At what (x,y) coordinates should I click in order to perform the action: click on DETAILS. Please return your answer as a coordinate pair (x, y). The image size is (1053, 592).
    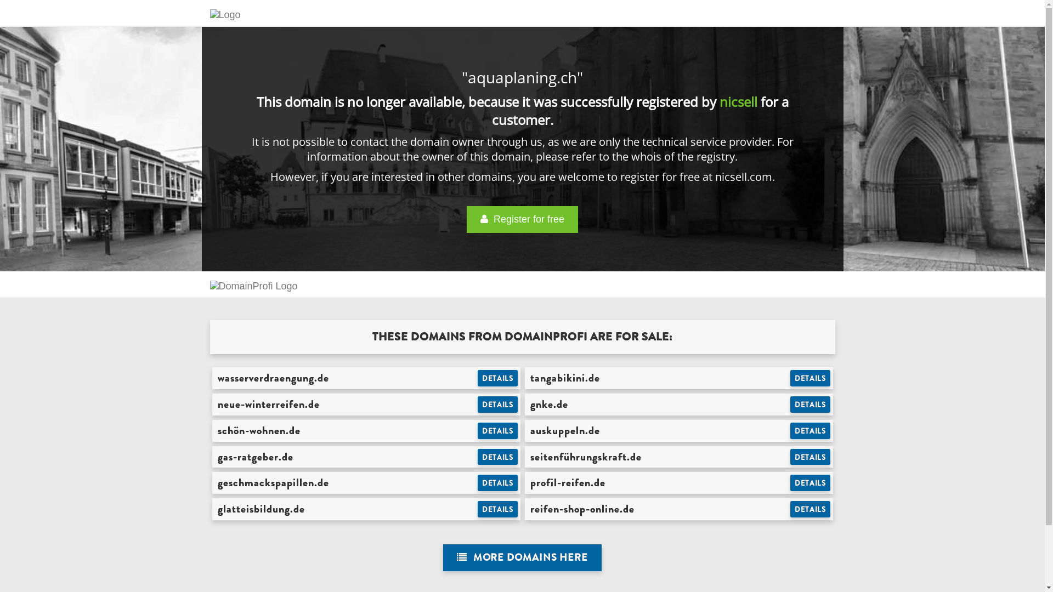
    Looking at the image, I should click on (811, 483).